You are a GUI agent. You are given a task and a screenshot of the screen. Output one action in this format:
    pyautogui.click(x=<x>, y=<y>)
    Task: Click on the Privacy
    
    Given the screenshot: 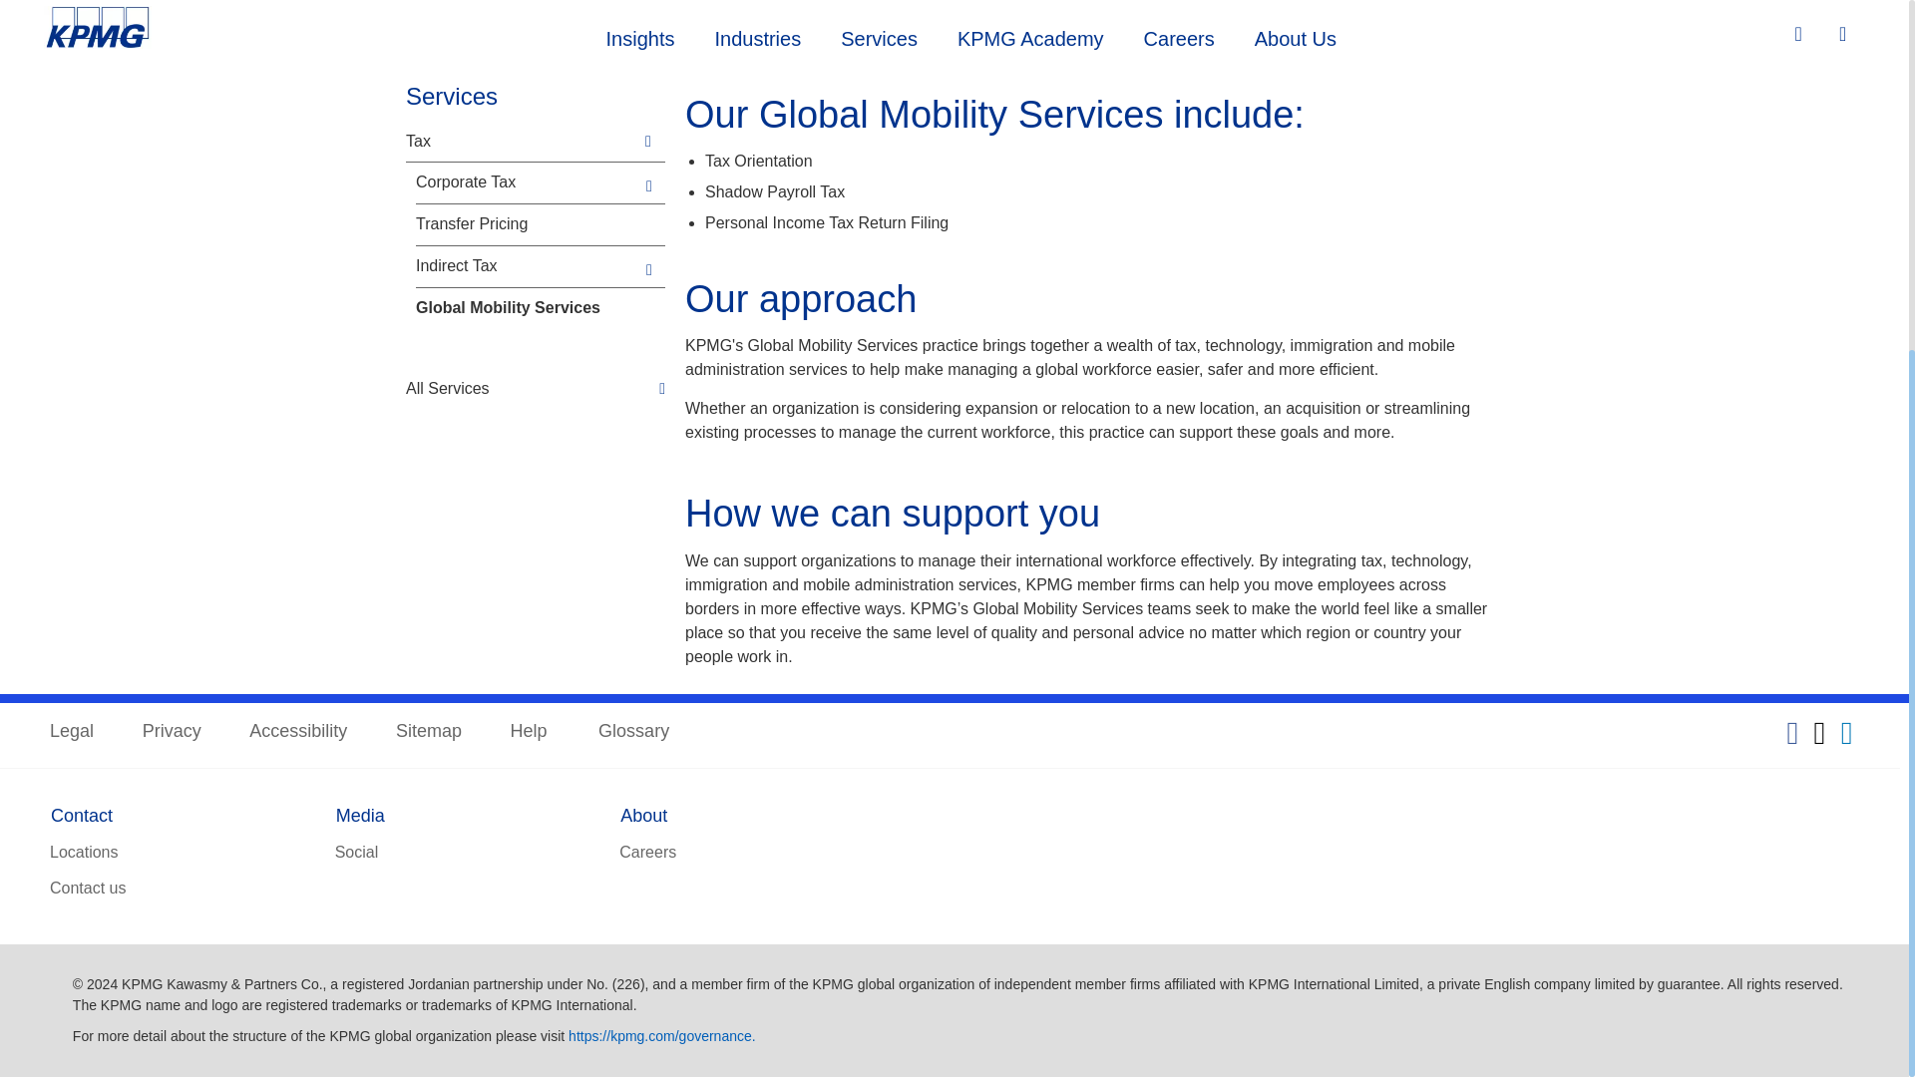 What is the action you would take?
    pyautogui.click(x=172, y=732)
    